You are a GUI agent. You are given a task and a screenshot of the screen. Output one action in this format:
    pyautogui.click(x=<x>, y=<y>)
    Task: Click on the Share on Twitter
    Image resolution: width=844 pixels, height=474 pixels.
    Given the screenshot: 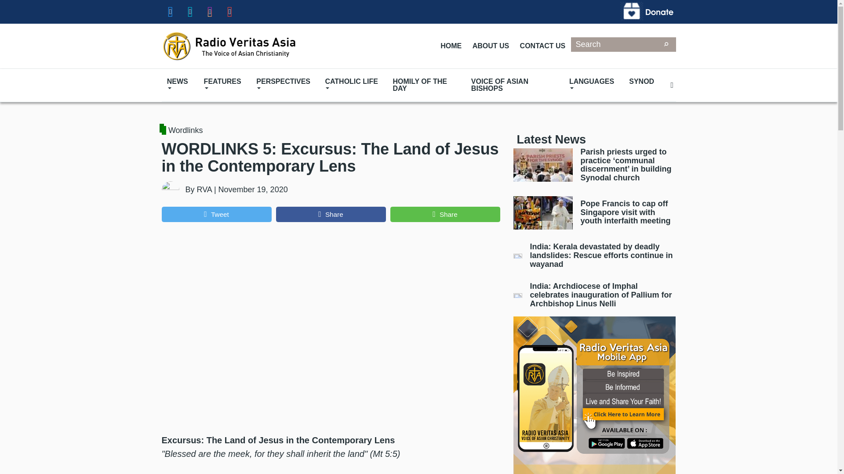 What is the action you would take?
    pyautogui.click(x=217, y=214)
    